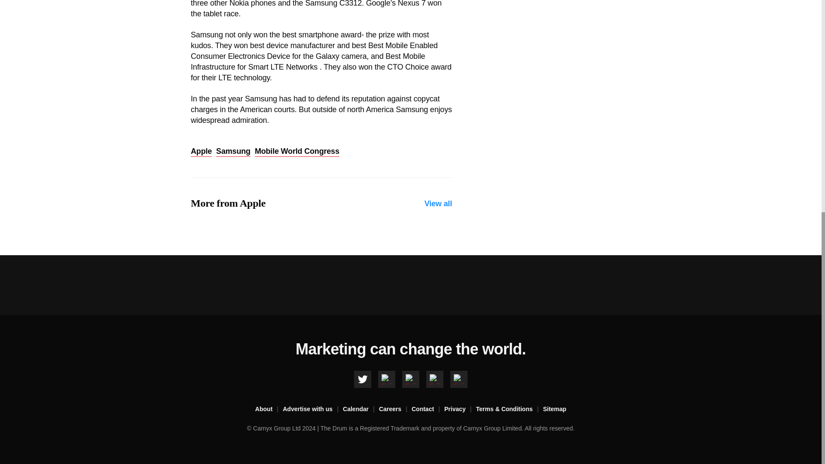 This screenshot has width=825, height=464. I want to click on Privacy, so click(460, 409).